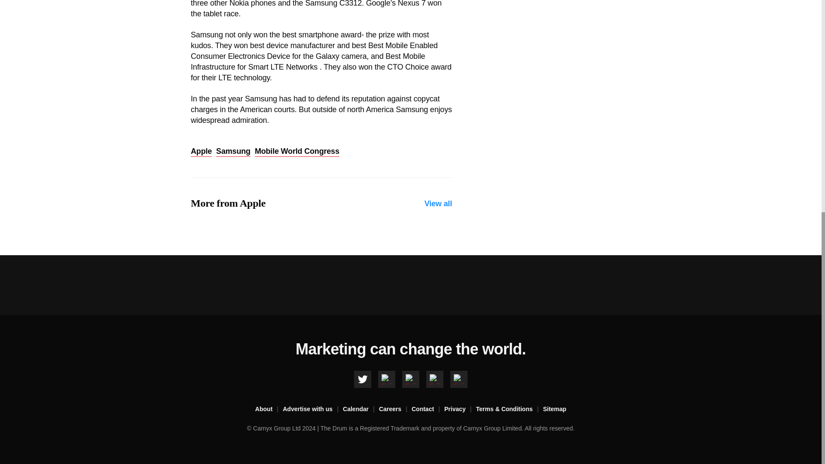 This screenshot has width=825, height=464. I want to click on Privacy, so click(460, 409).